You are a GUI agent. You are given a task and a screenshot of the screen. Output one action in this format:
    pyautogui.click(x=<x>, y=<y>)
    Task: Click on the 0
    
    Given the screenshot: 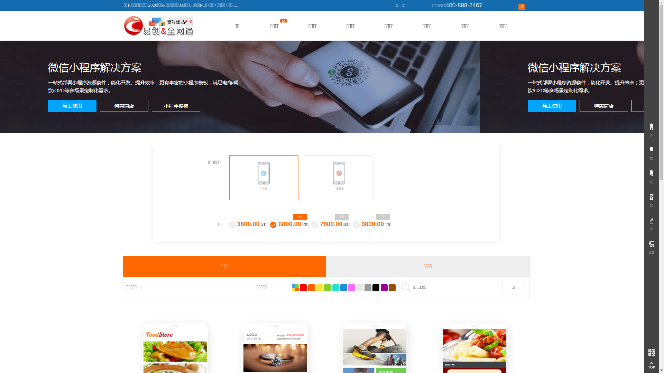 What is the action you would take?
    pyautogui.click(x=295, y=288)
    